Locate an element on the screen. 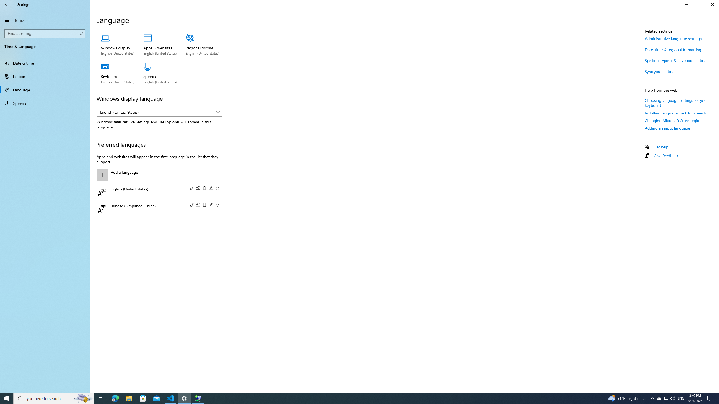  Adding an input language is located at coordinates (667, 128).